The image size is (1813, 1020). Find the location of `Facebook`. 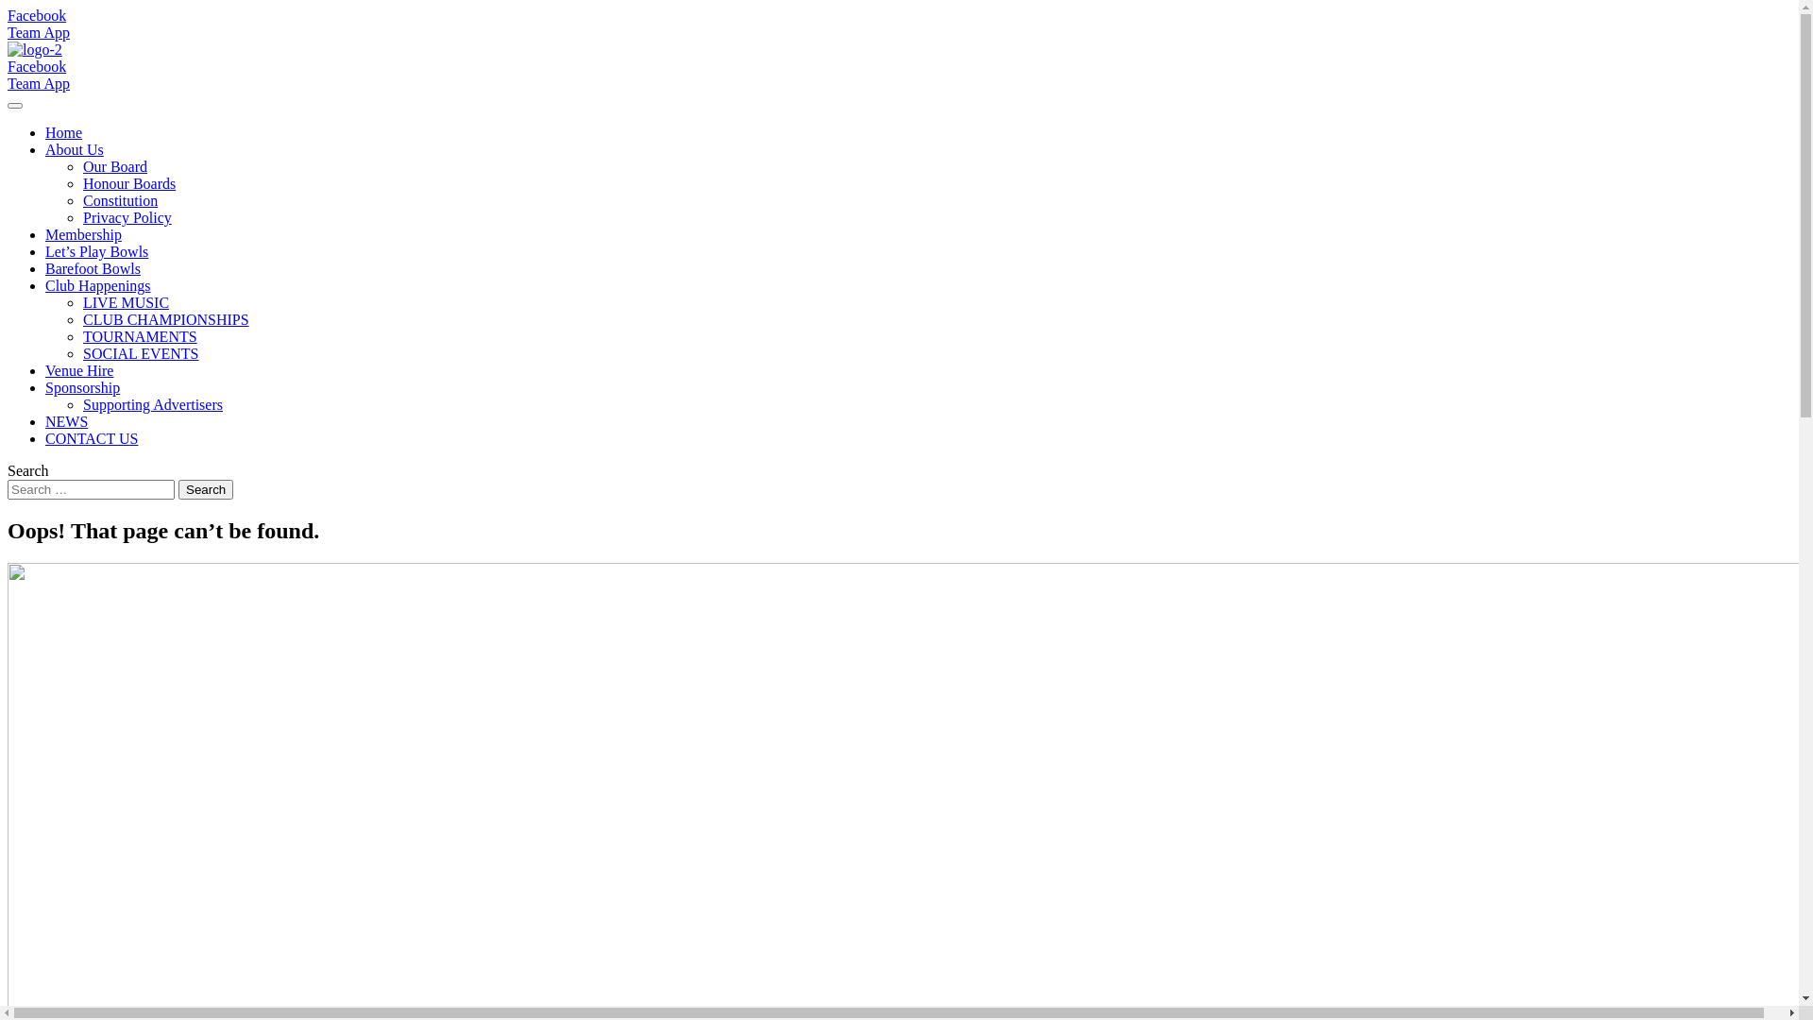

Facebook is located at coordinates (37, 66).